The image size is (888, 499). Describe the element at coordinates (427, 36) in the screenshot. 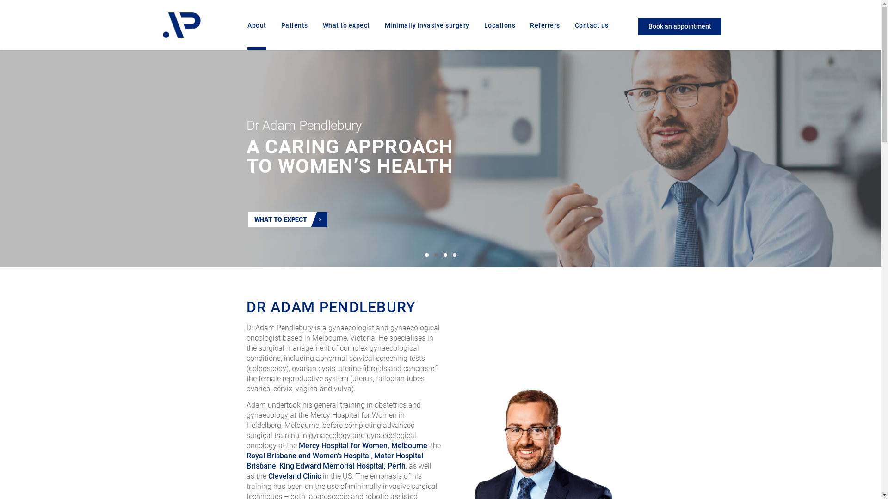

I see `Minimally invasive surgery` at that location.